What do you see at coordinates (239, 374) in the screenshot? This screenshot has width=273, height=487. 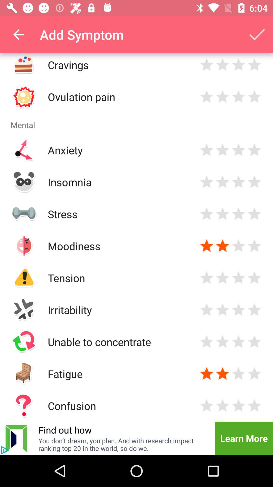 I see `click the star` at bounding box center [239, 374].